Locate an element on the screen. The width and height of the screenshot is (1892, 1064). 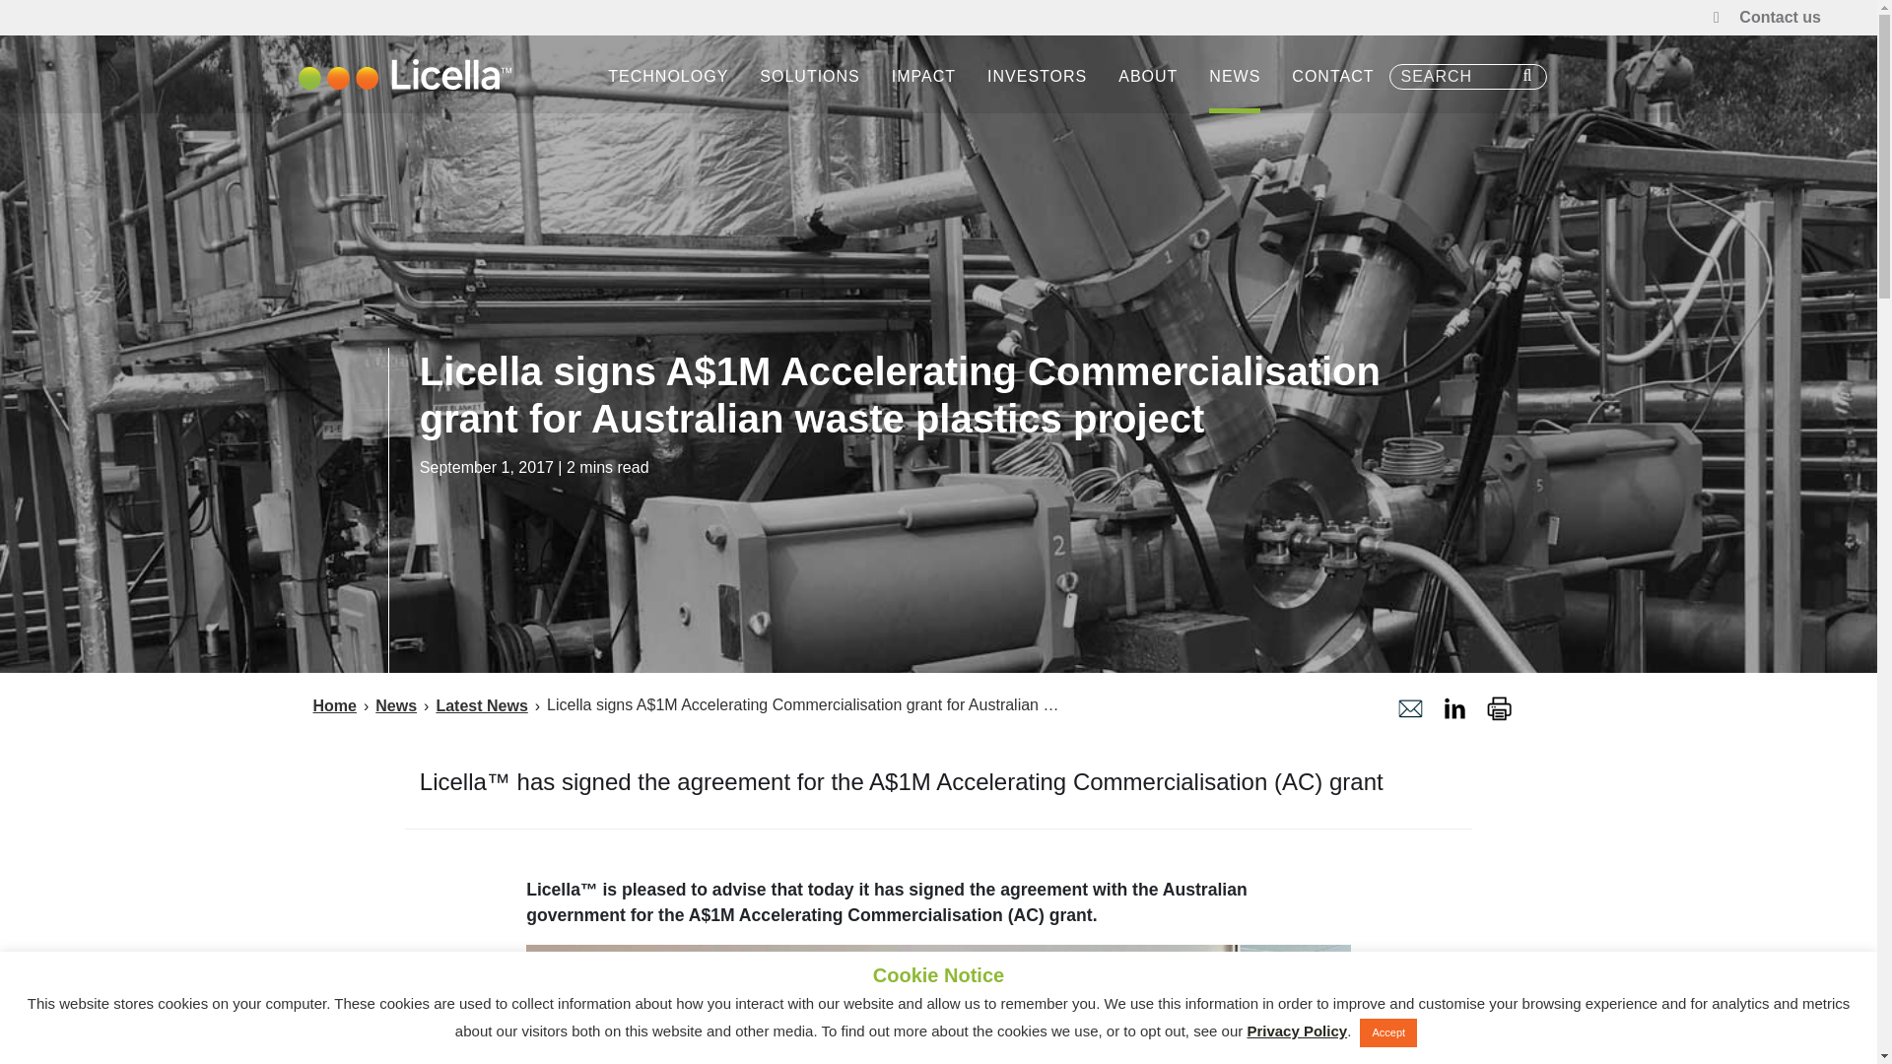
Latest News is located at coordinates (481, 705).